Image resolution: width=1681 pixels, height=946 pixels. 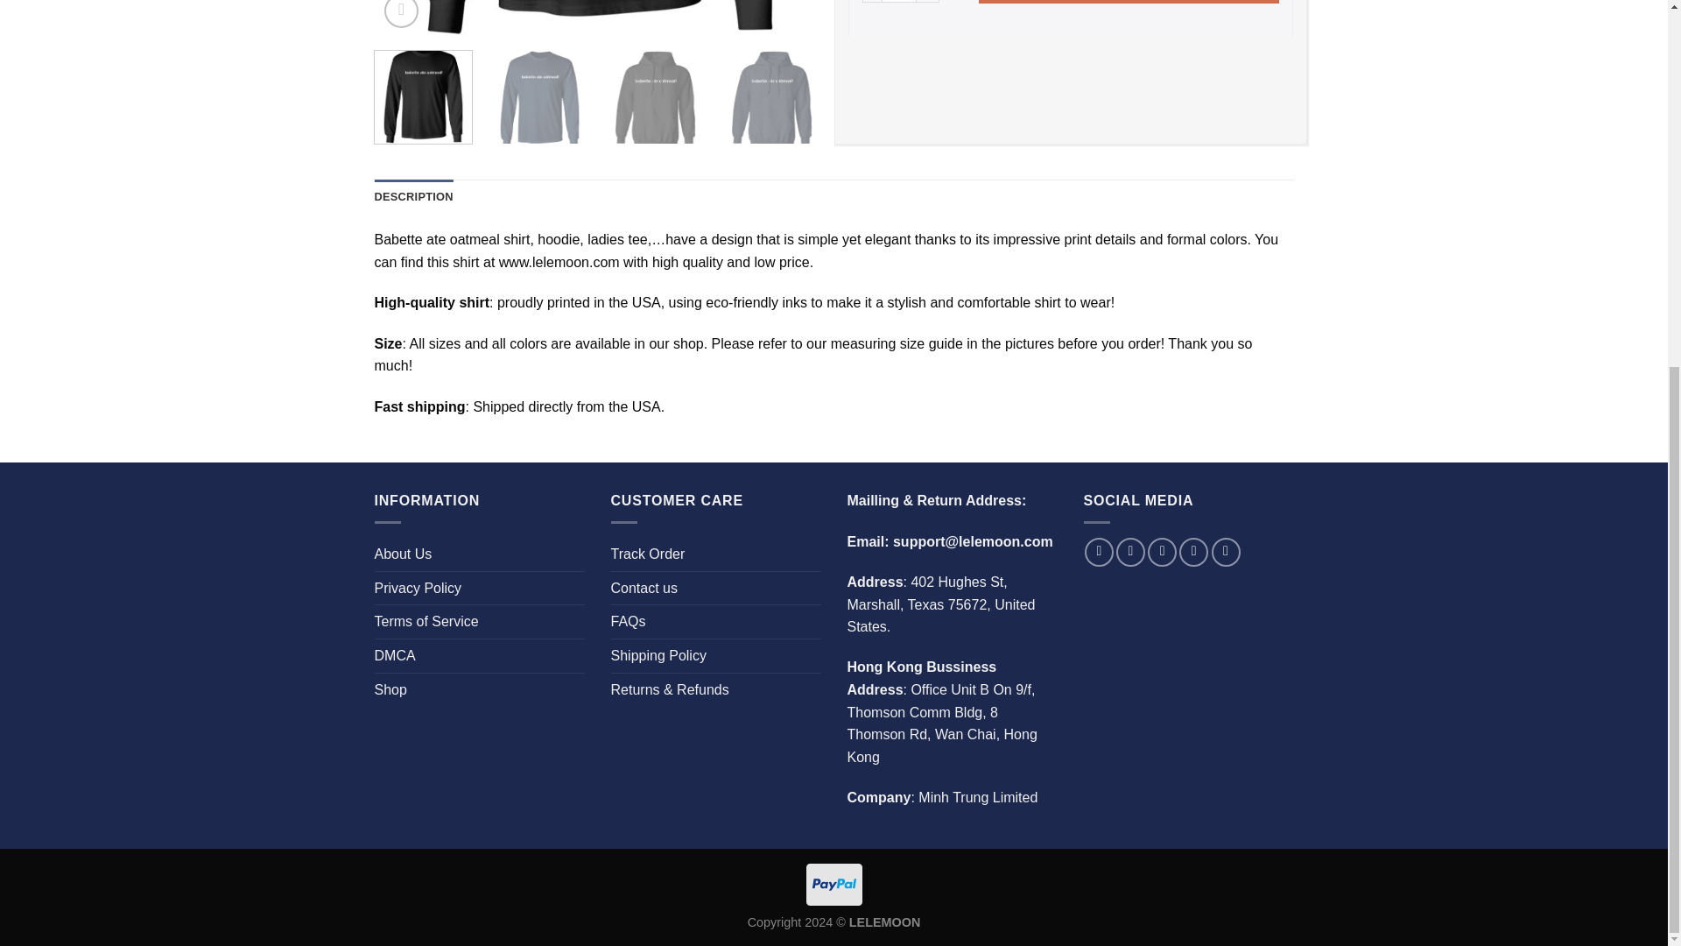 What do you see at coordinates (418, 589) in the screenshot?
I see `Privacy Policy` at bounding box center [418, 589].